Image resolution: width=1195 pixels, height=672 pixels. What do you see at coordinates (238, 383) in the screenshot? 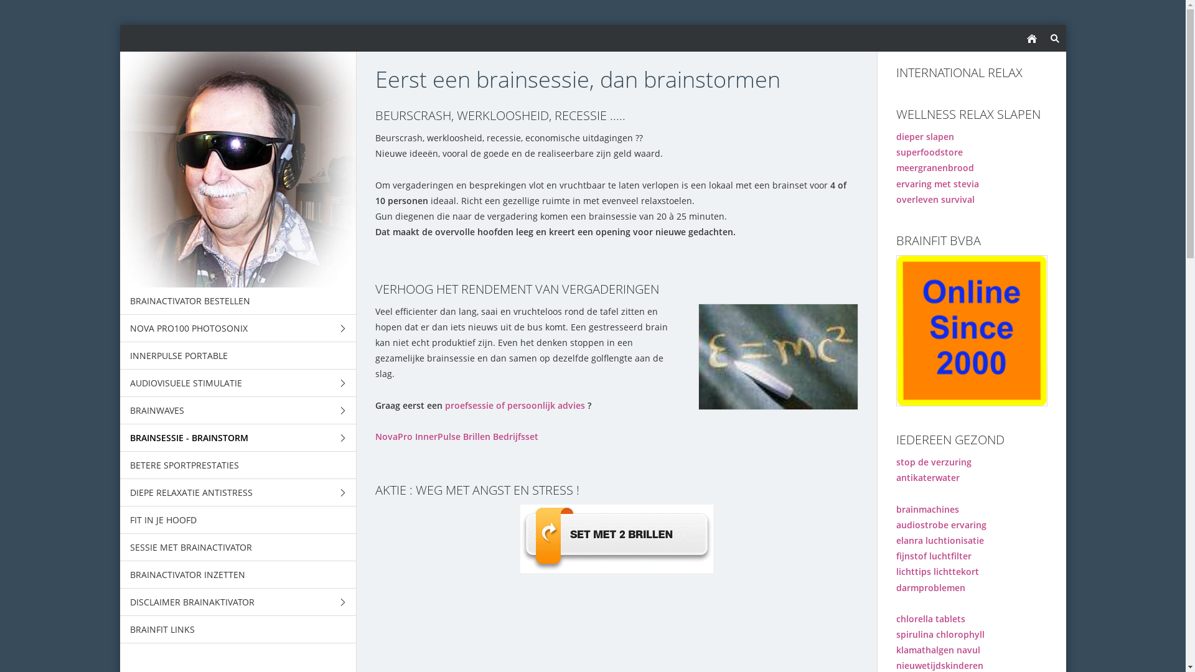
I see `AUDIOVISUELE STIMULATIE` at bounding box center [238, 383].